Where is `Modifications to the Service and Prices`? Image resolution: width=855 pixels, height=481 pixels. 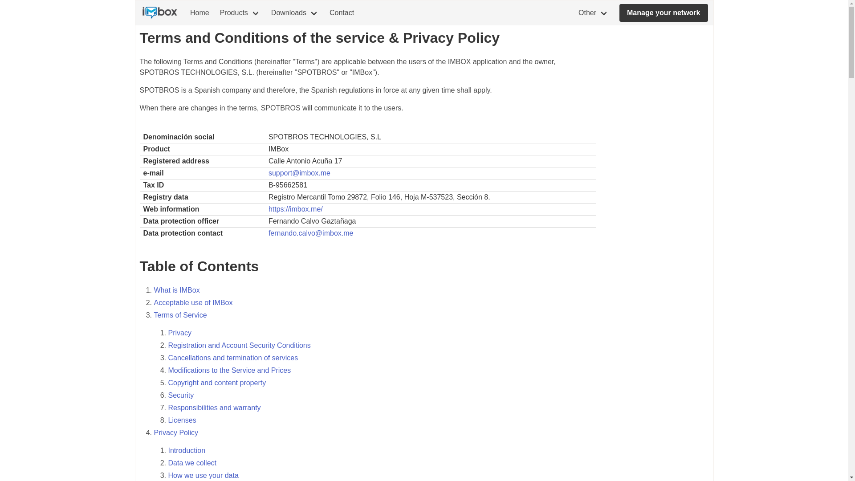
Modifications to the Service and Prices is located at coordinates (230, 370).